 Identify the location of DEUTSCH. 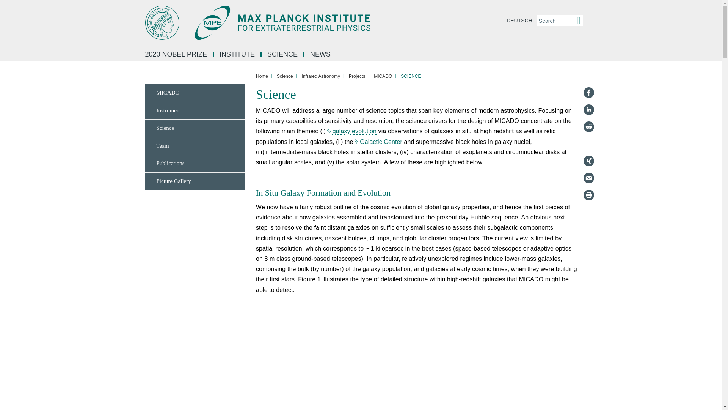
(519, 20).